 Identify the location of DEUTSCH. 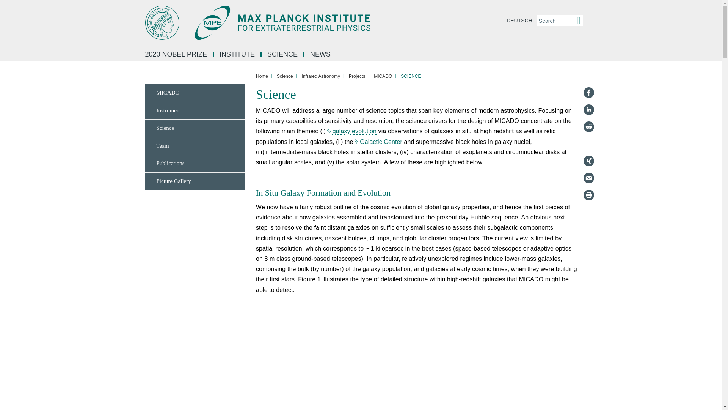
(519, 20).